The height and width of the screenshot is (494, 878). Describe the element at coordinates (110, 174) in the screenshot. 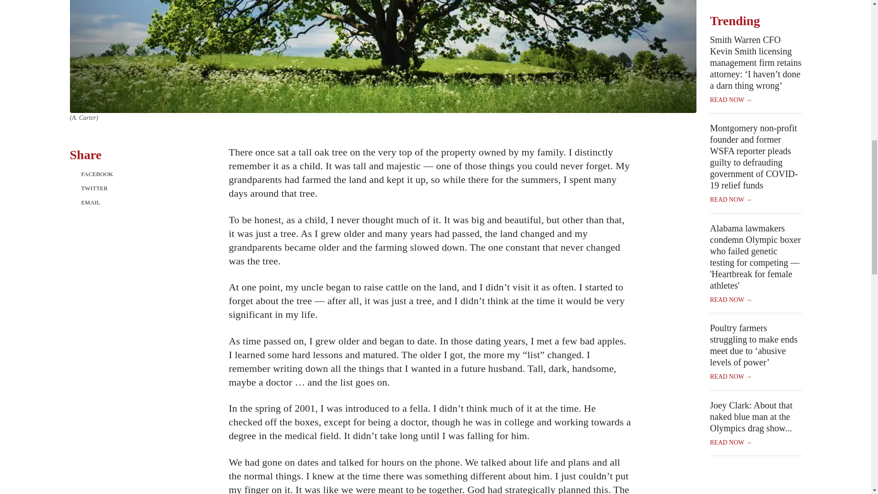

I see `FACEBOOK` at that location.